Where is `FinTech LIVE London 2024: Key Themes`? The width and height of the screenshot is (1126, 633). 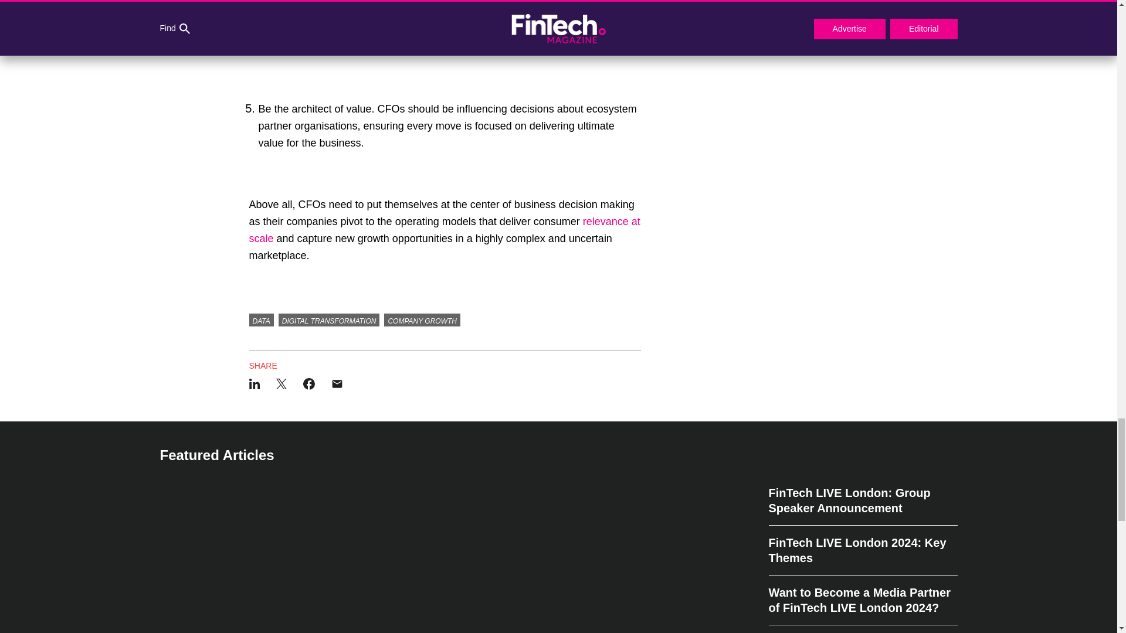
FinTech LIVE London 2024: Key Themes is located at coordinates (862, 550).